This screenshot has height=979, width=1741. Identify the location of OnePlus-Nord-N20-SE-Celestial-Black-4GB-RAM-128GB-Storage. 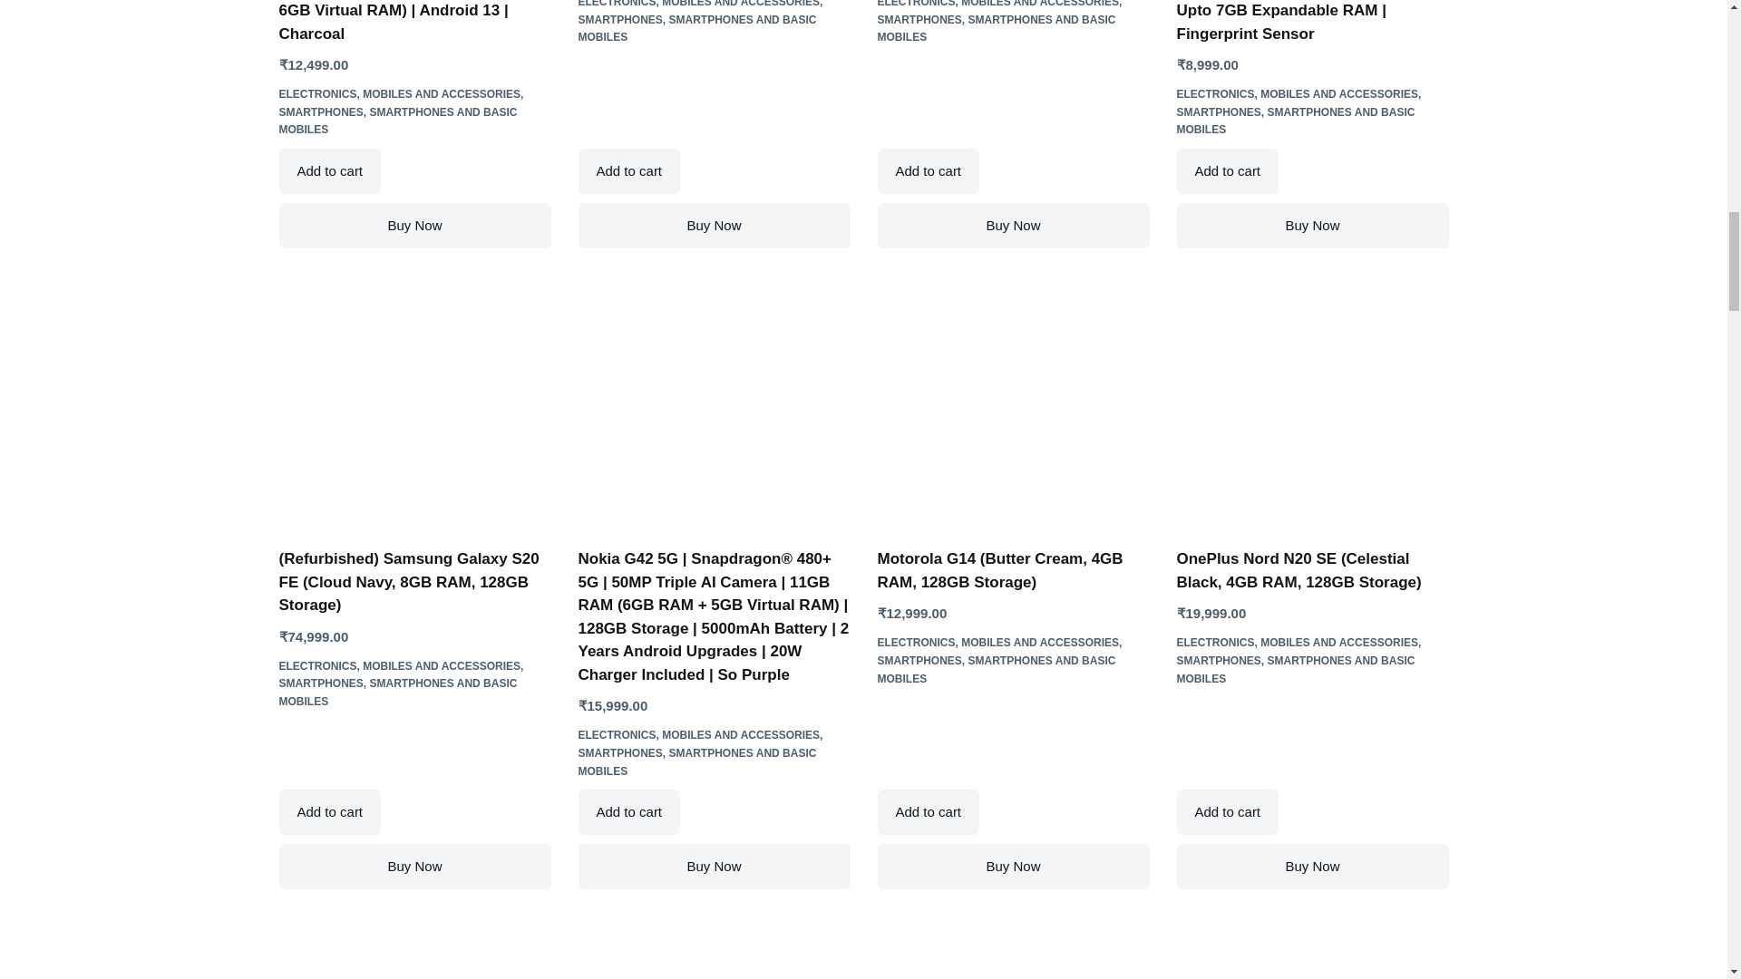
(1312, 411).